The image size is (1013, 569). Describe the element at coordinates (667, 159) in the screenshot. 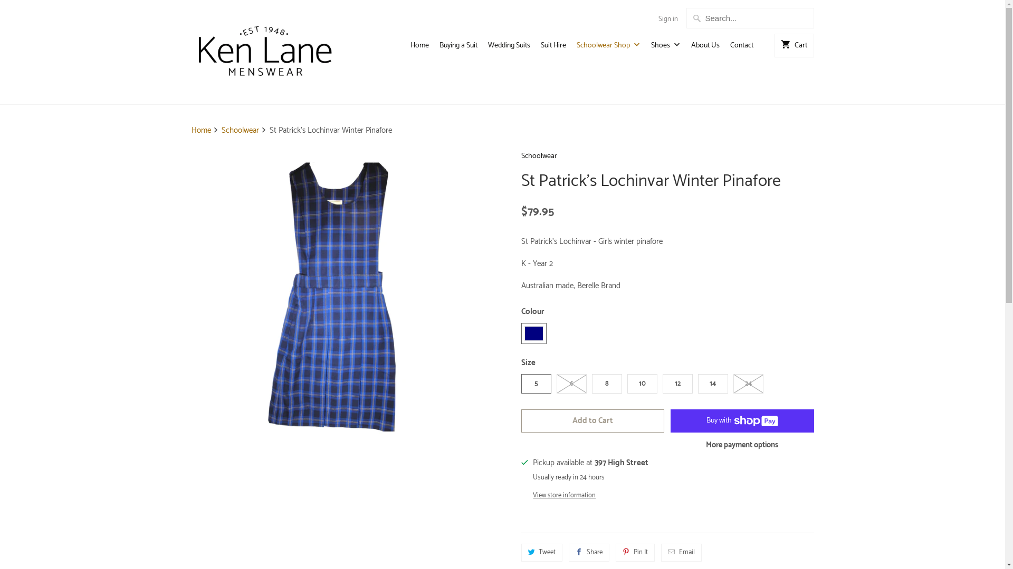

I see `Schoolwear` at that location.